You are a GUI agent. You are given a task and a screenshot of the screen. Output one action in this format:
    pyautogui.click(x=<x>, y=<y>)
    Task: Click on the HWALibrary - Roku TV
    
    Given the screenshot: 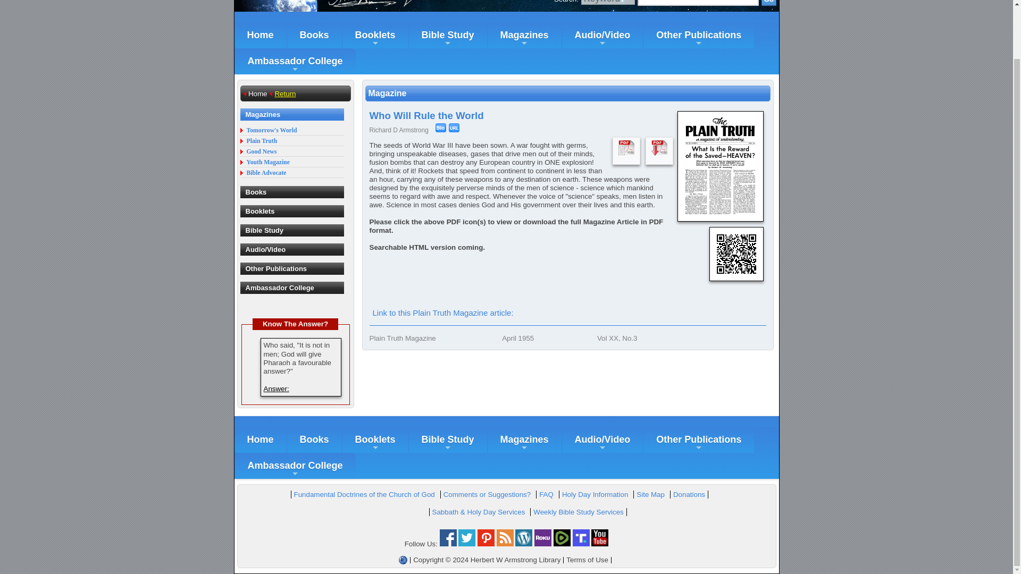 What is the action you would take?
    pyautogui.click(x=542, y=544)
    